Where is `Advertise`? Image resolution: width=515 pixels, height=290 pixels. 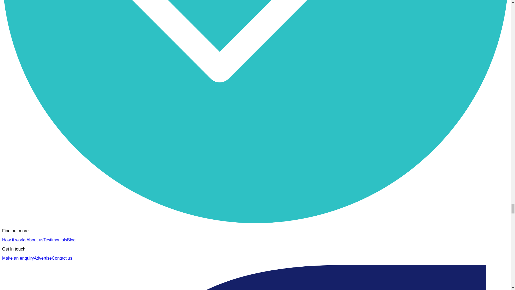
Advertise is located at coordinates (43, 258).